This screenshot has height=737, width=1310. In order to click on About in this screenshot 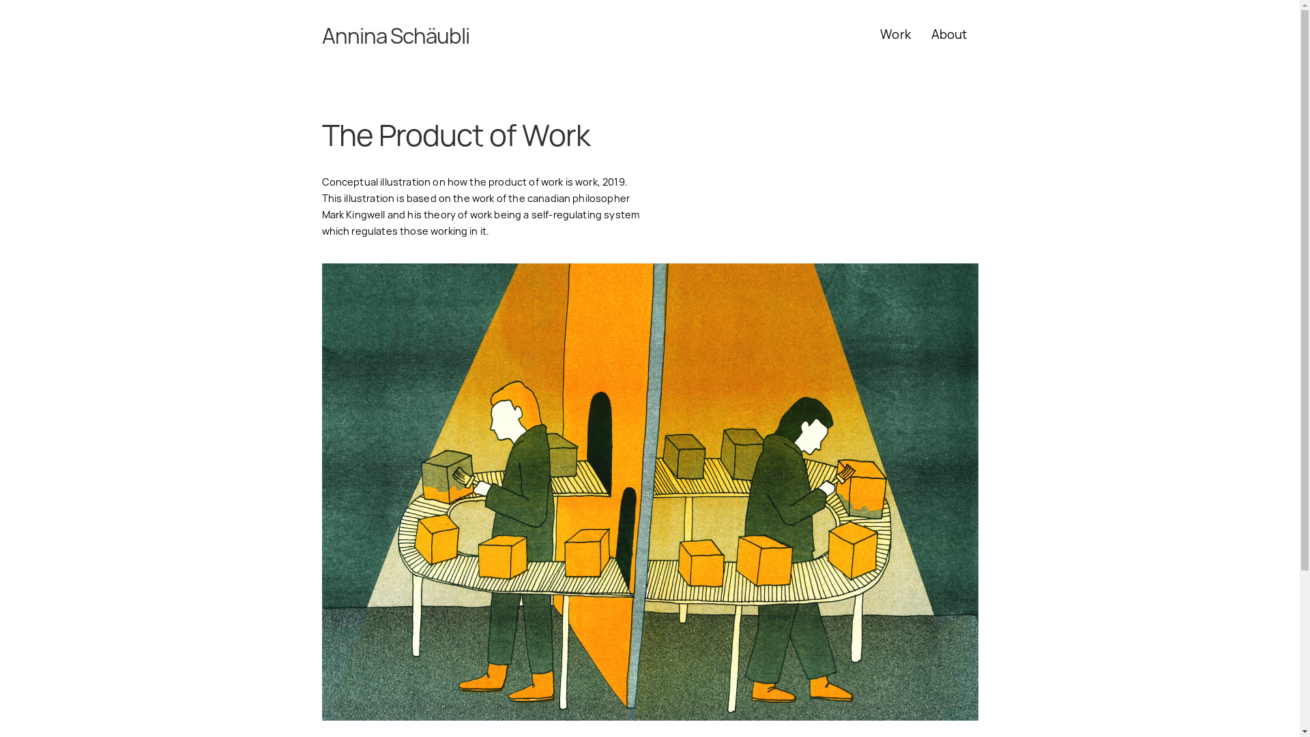, I will do `click(950, 35)`.